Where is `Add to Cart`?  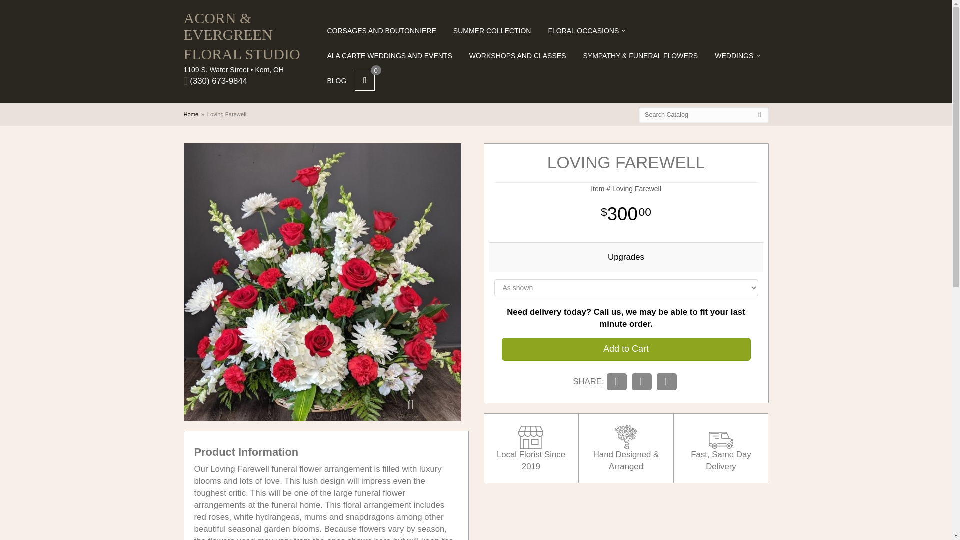
Add to Cart is located at coordinates (626, 349).